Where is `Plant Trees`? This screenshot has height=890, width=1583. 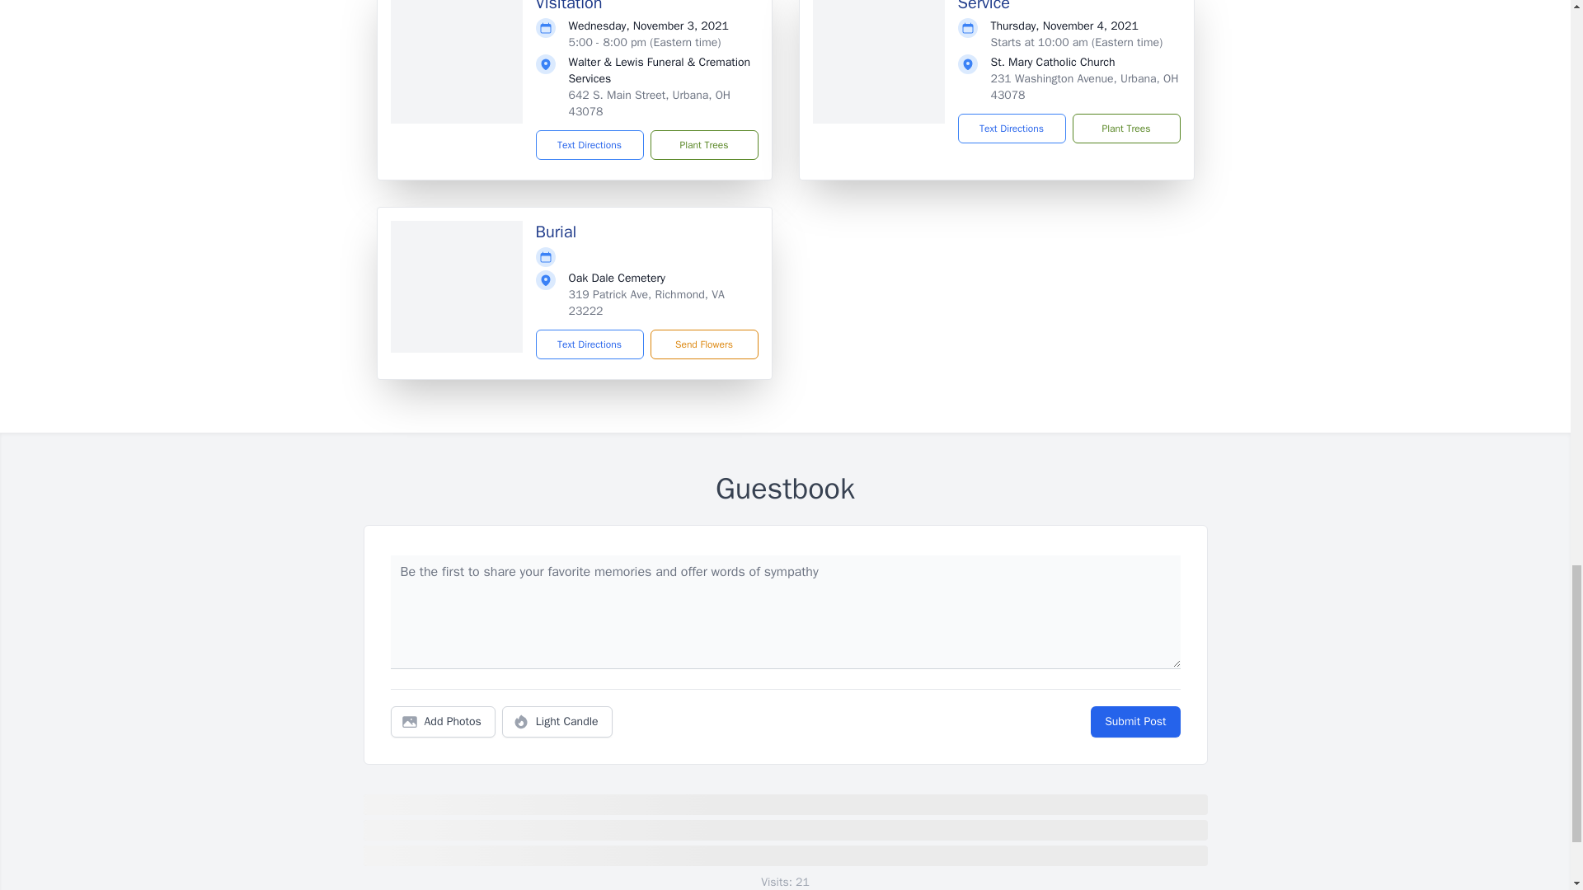 Plant Trees is located at coordinates (1125, 129).